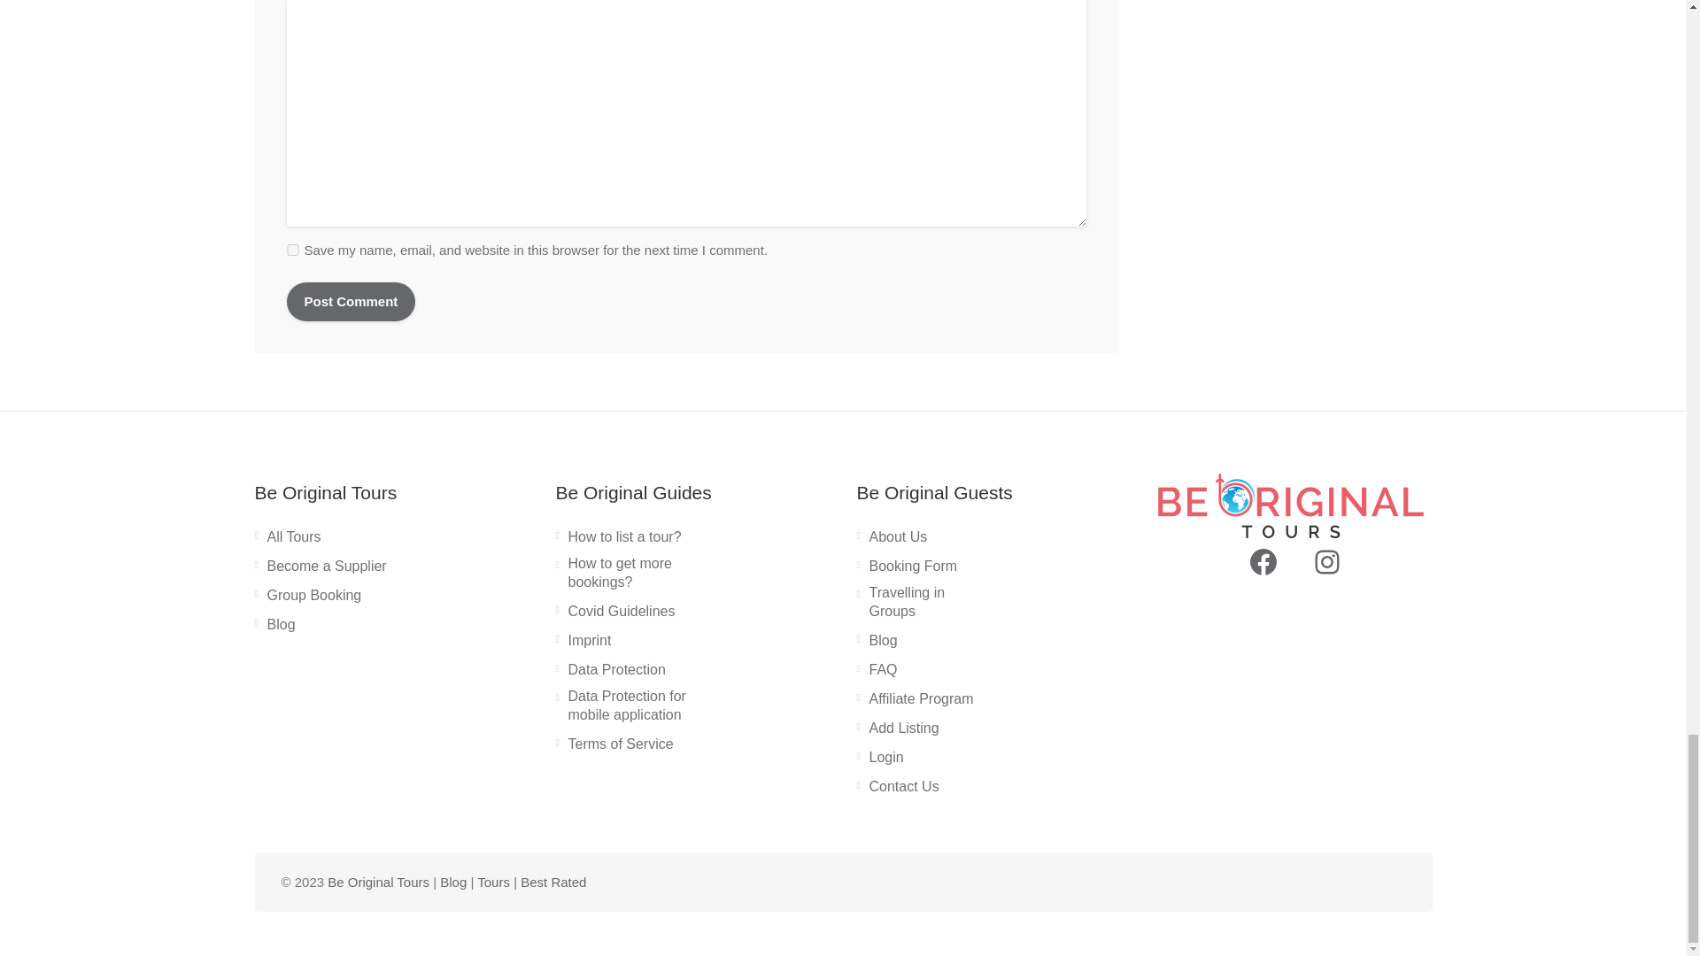 The height and width of the screenshot is (956, 1700). I want to click on Post Comment, so click(352, 301).